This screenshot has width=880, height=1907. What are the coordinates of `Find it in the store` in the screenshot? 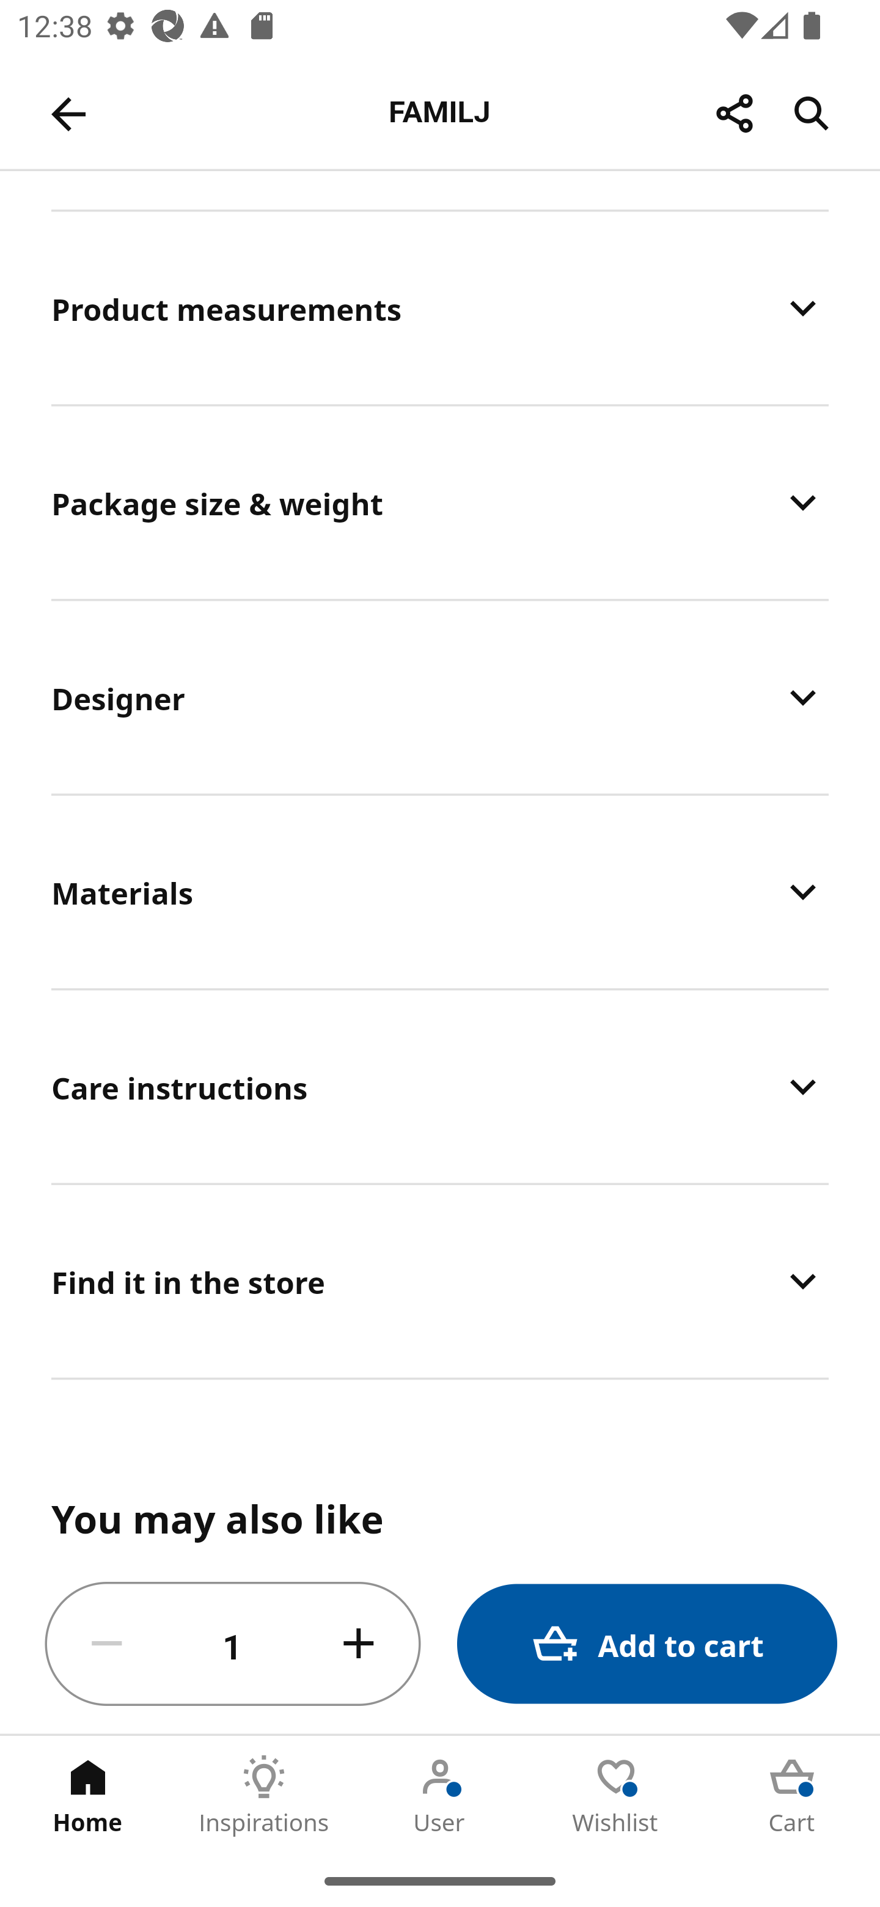 It's located at (440, 1280).